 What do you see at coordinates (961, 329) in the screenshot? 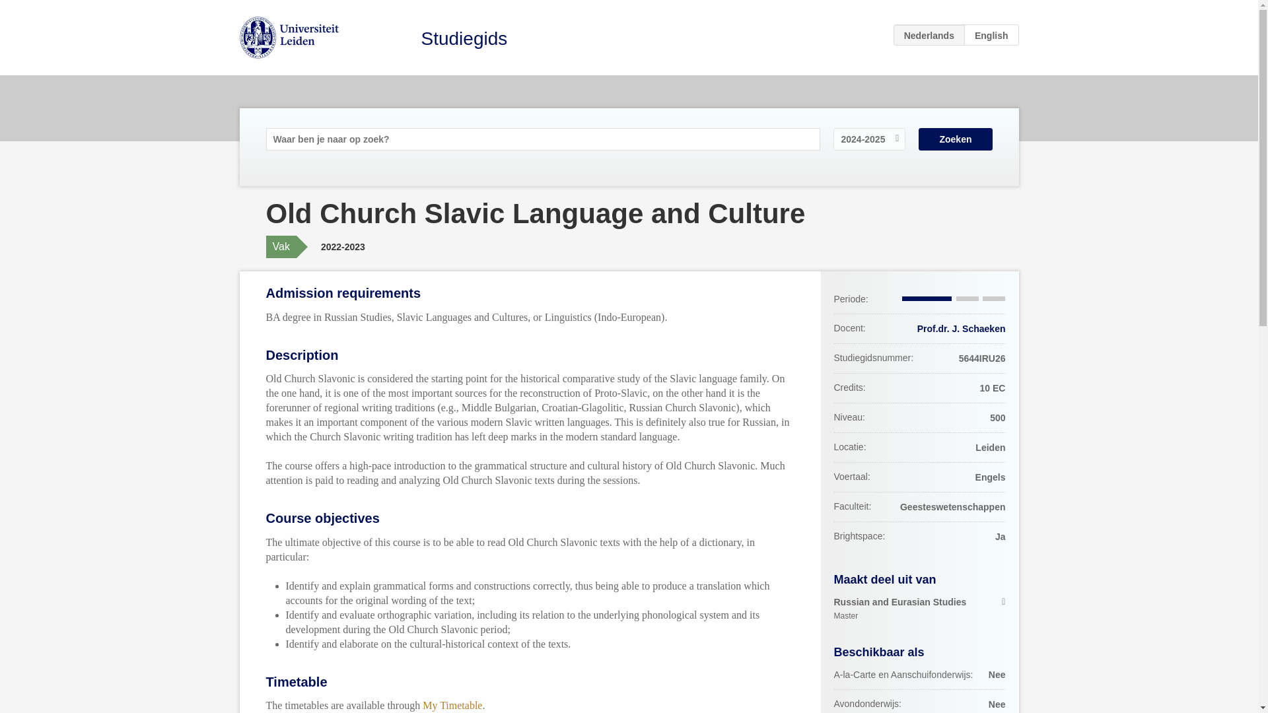
I see `Prof.dr. J. Schaeken` at bounding box center [961, 329].